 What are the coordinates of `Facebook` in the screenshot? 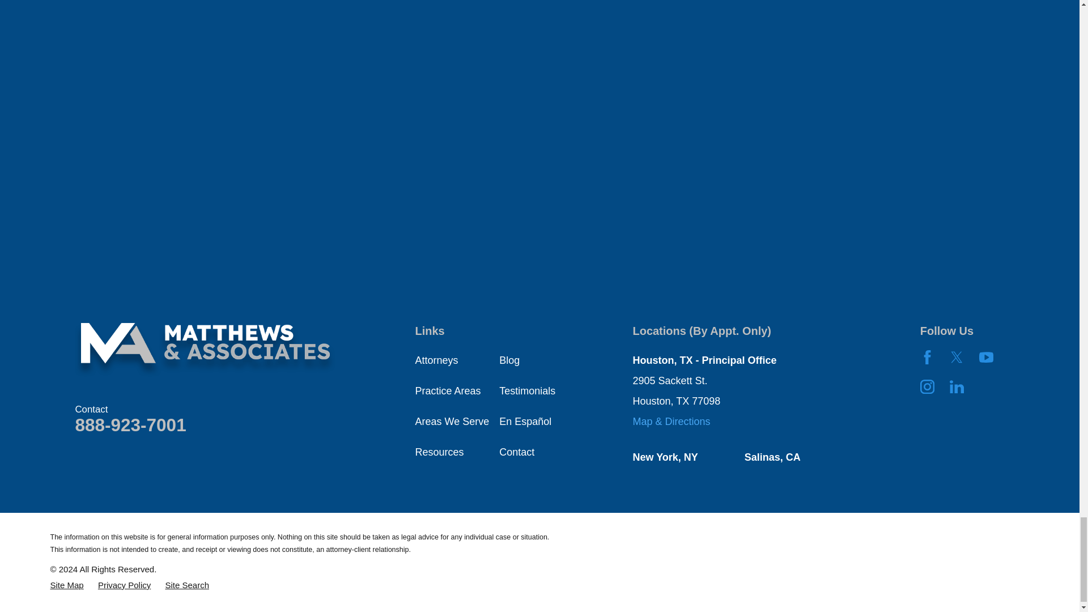 It's located at (927, 357).